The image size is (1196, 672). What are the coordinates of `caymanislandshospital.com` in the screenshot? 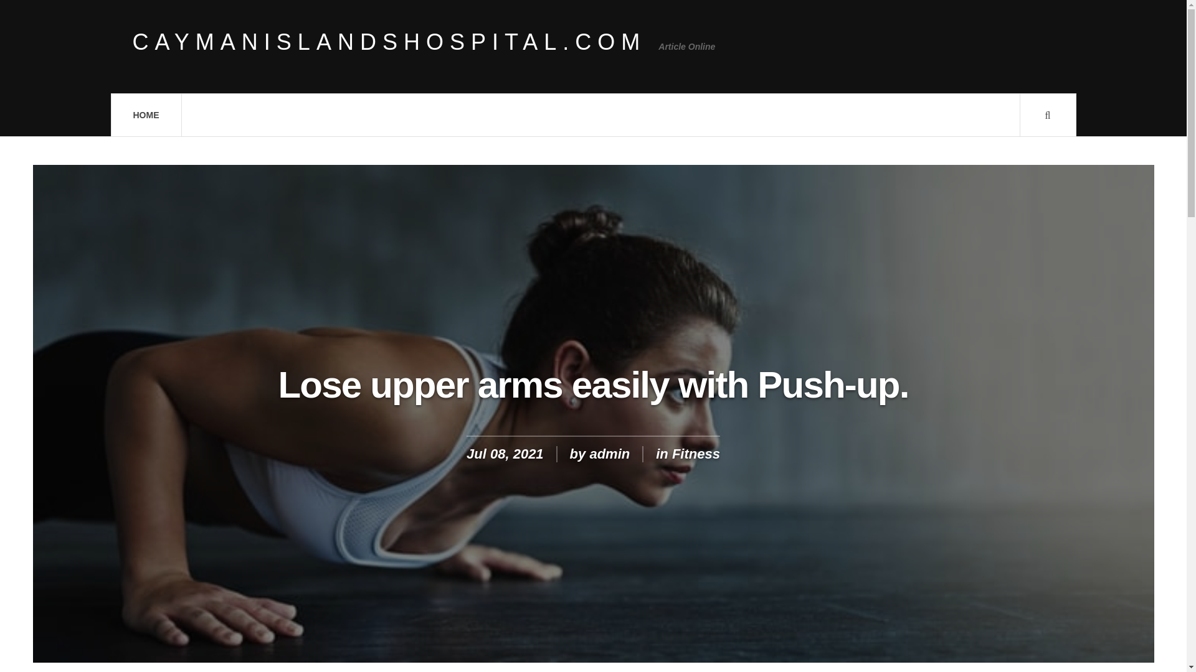 It's located at (389, 42).